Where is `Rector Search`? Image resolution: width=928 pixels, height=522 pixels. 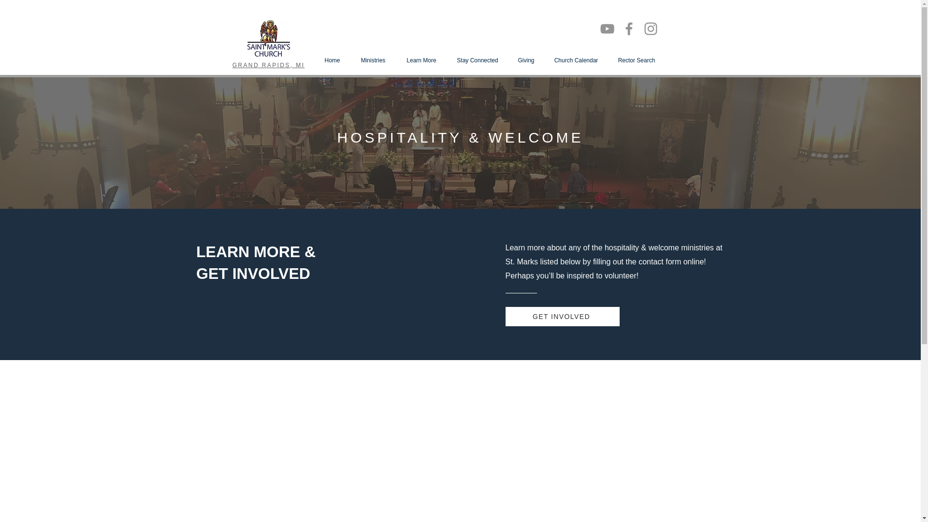
Rector Search is located at coordinates (636, 60).